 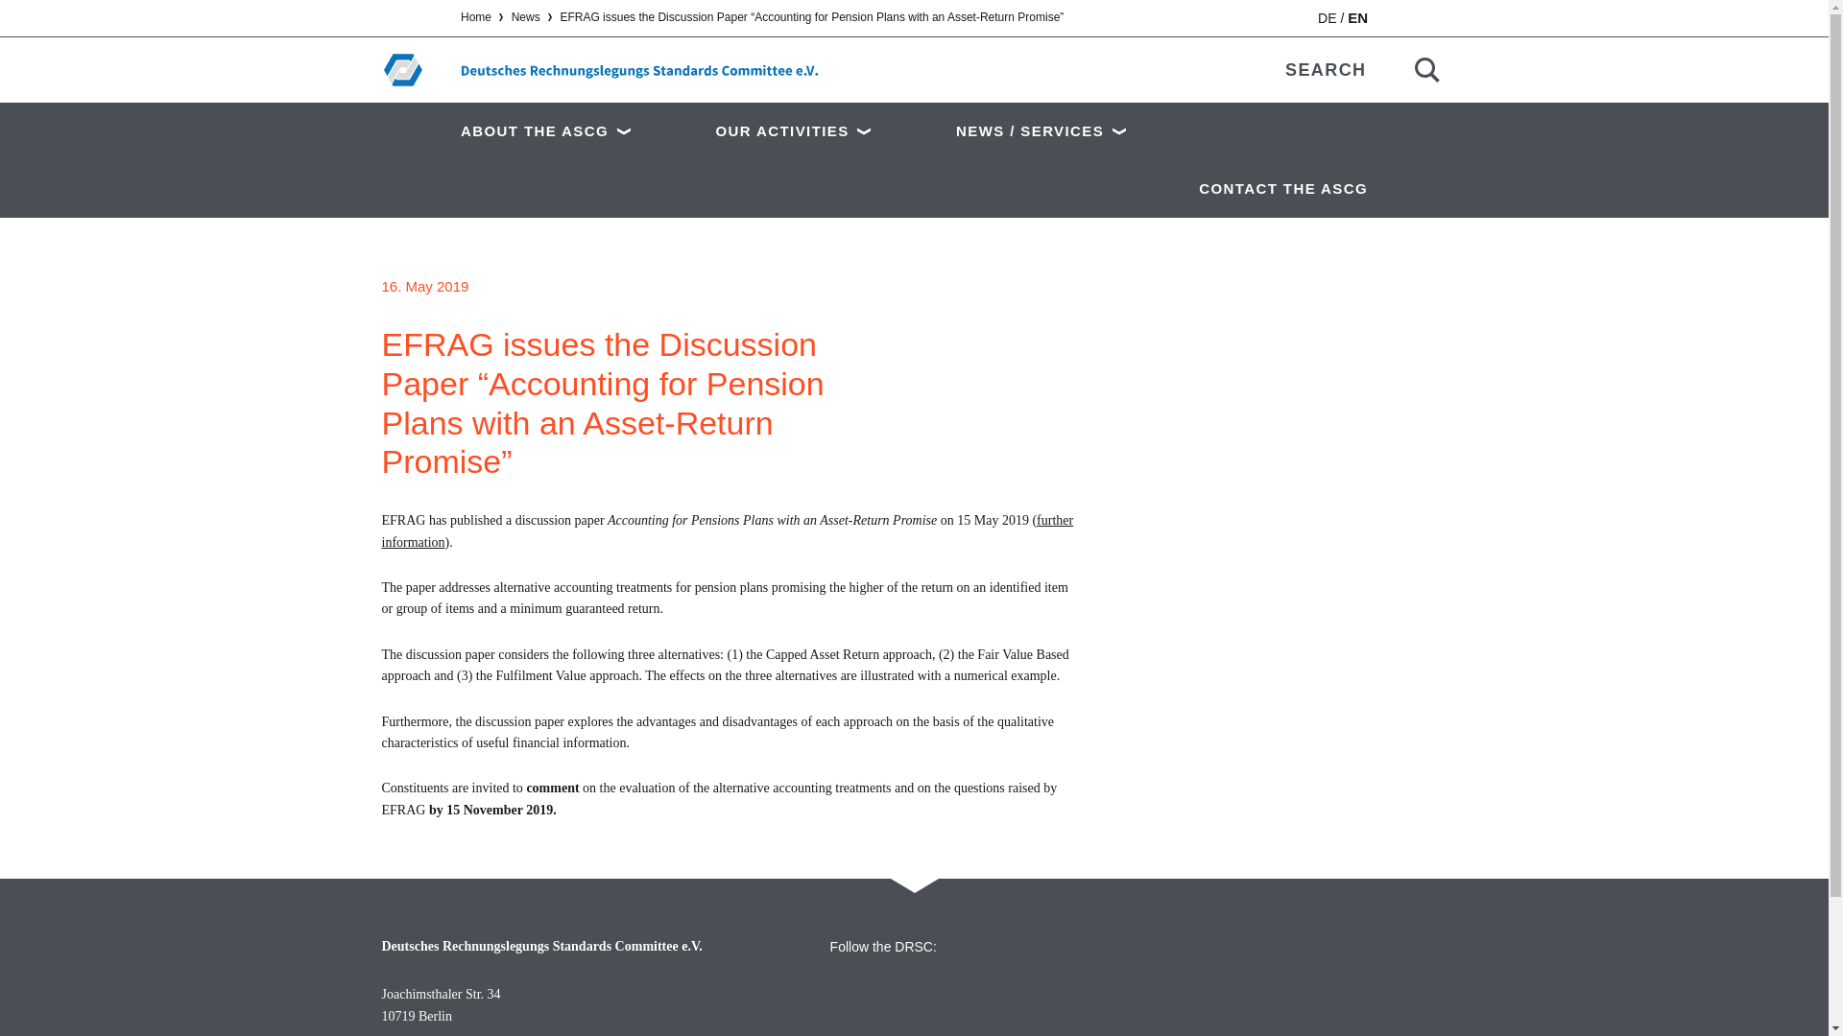 I want to click on News, so click(x=526, y=16).